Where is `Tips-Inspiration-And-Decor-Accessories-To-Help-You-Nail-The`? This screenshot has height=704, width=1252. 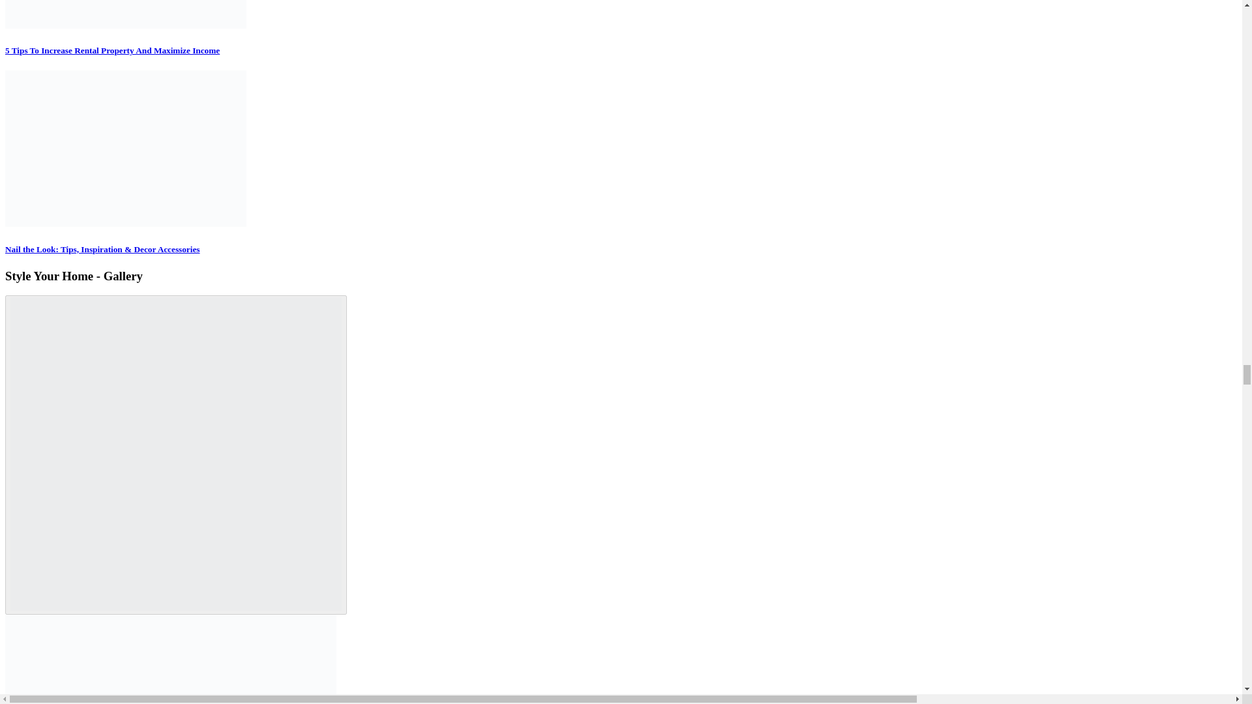 Tips-Inspiration-And-Decor-Accessories-To-Help-You-Nail-The is located at coordinates (125, 149).